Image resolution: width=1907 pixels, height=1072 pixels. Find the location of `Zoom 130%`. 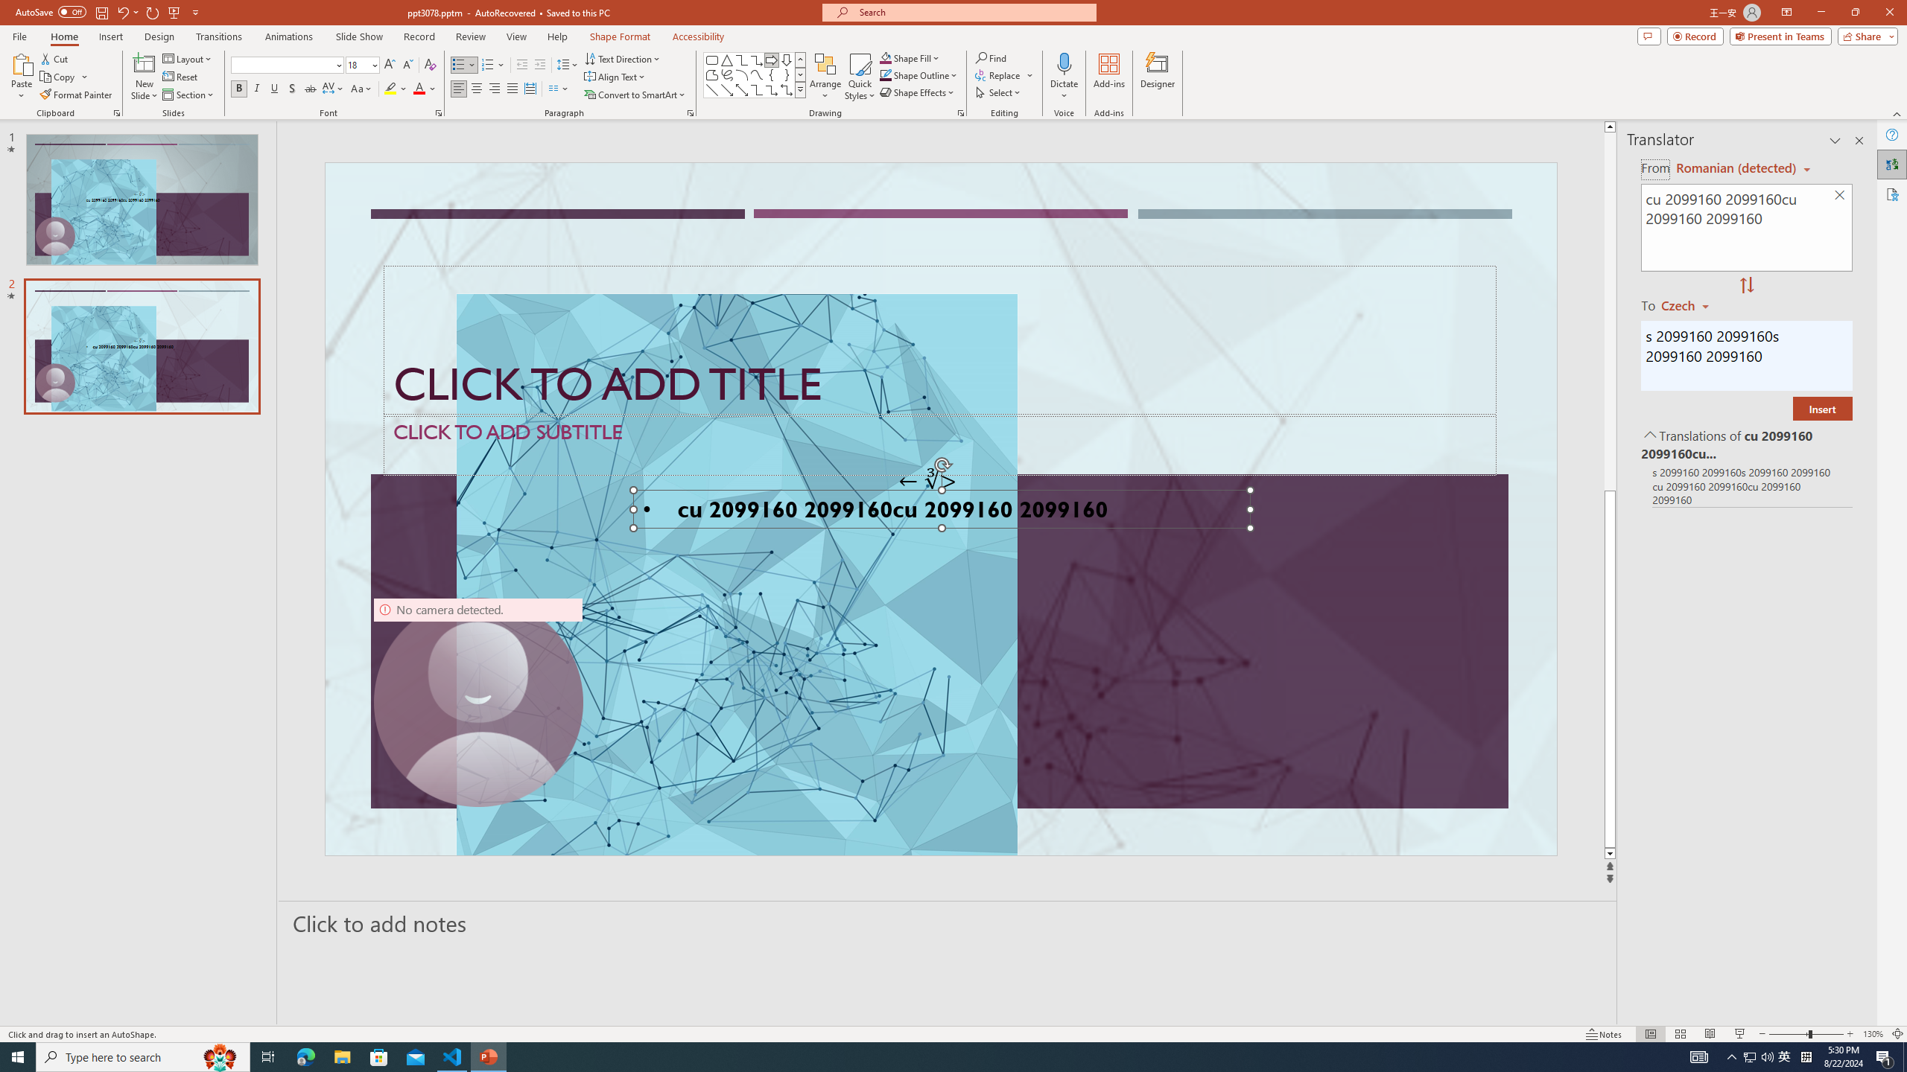

Zoom 130% is located at coordinates (1873, 1034).